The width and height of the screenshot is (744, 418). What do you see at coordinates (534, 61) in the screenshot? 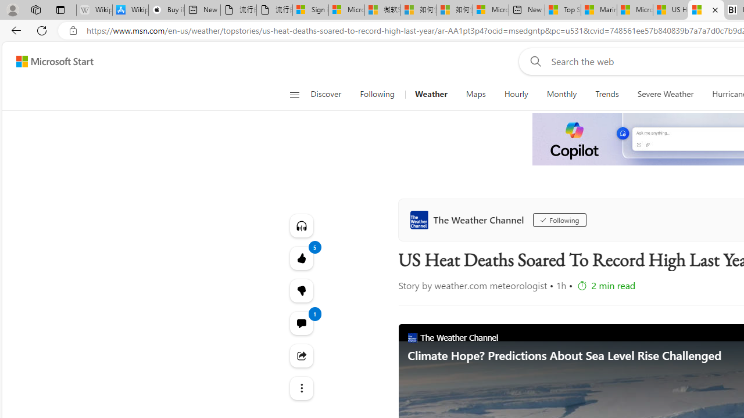
I see `Web search` at bounding box center [534, 61].